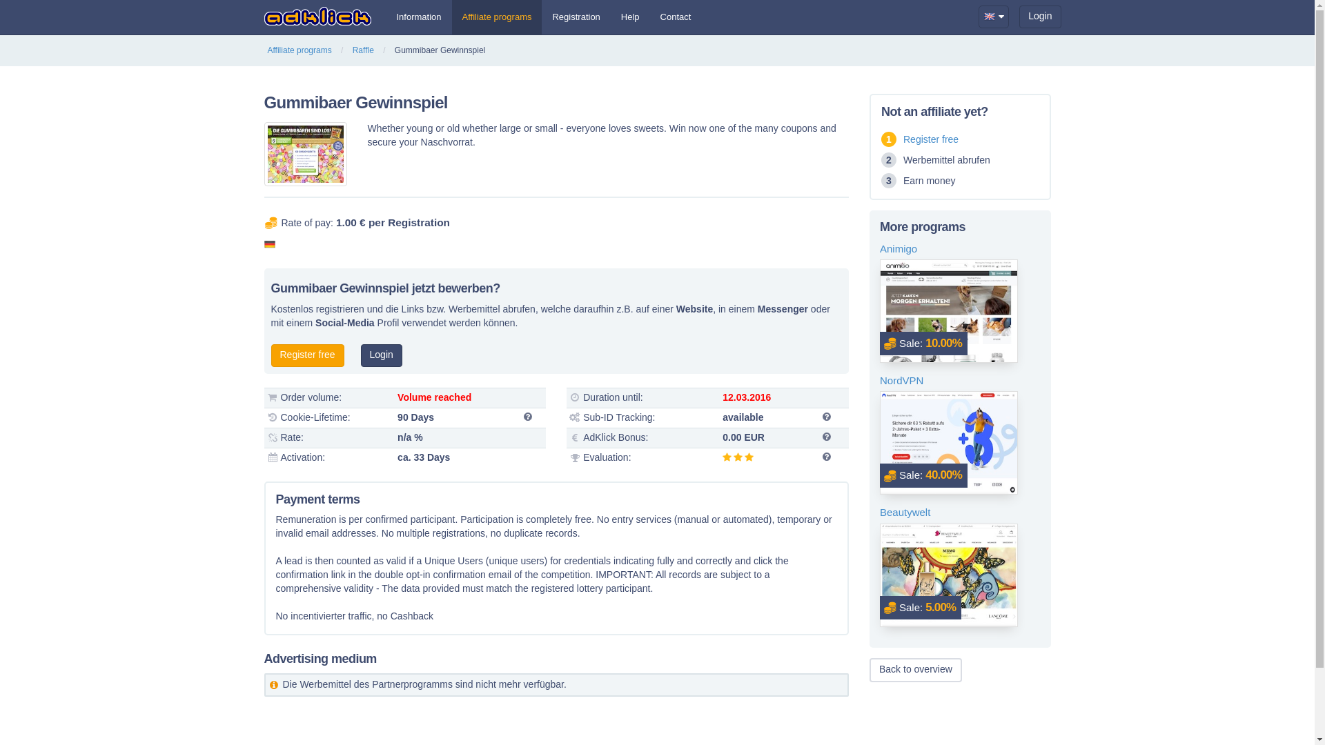 The width and height of the screenshot is (1325, 745). Describe the element at coordinates (930, 139) in the screenshot. I see `Register free` at that location.